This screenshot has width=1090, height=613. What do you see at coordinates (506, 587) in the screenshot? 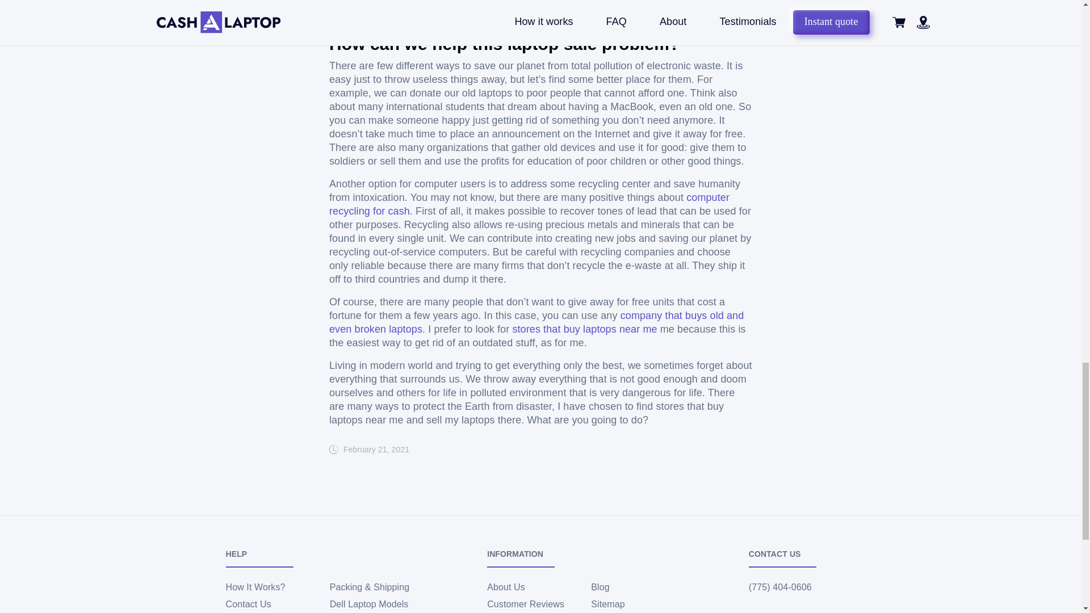
I see `About Us` at bounding box center [506, 587].